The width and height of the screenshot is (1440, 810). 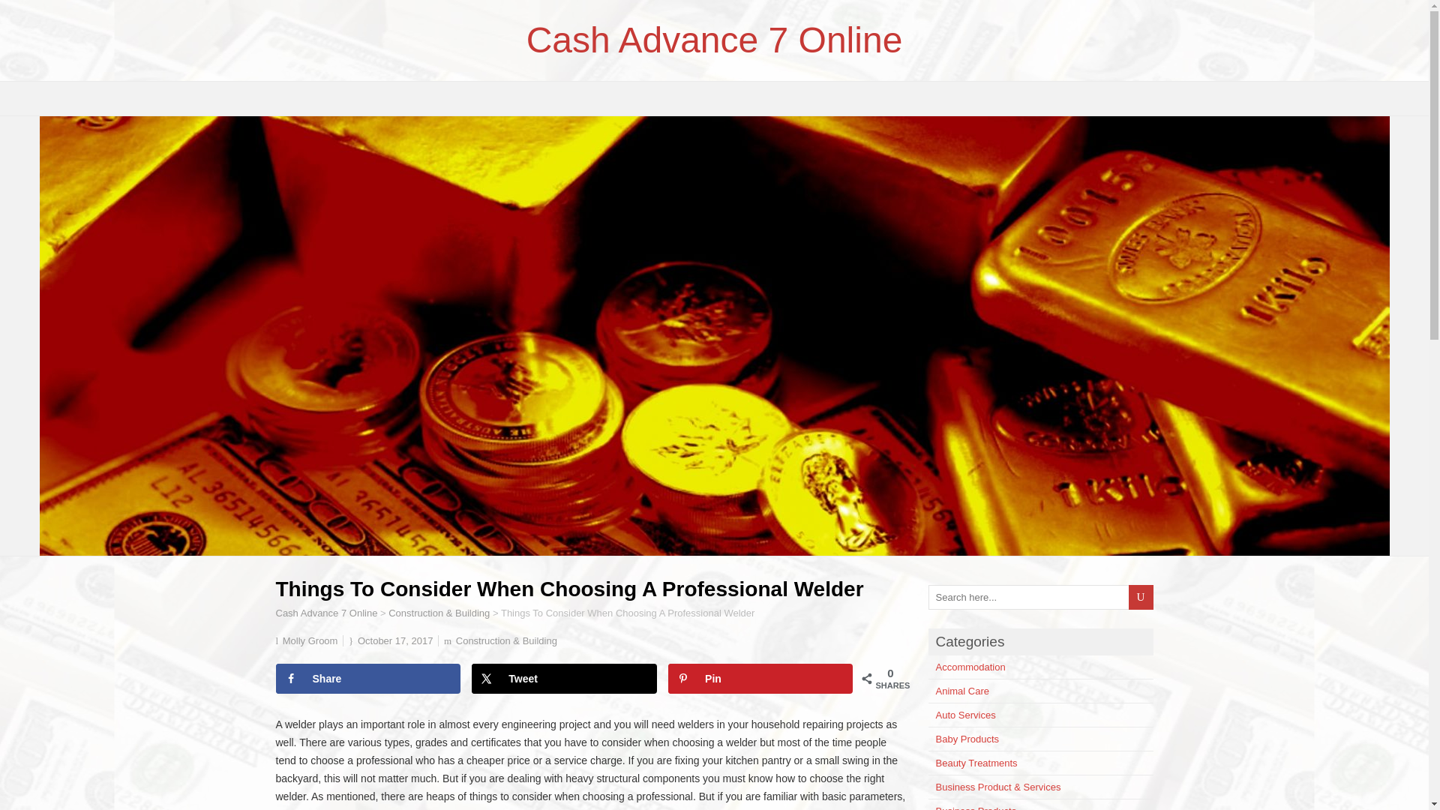 I want to click on Cash Advance 7 Online, so click(x=714, y=40).